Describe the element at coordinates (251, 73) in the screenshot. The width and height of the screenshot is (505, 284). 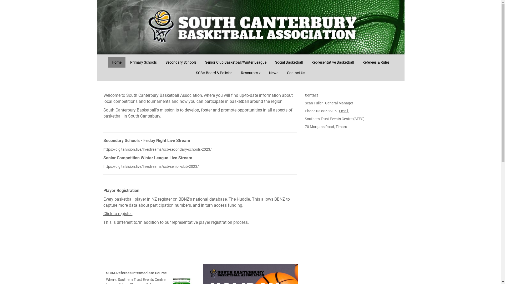
I see `Resources` at that location.